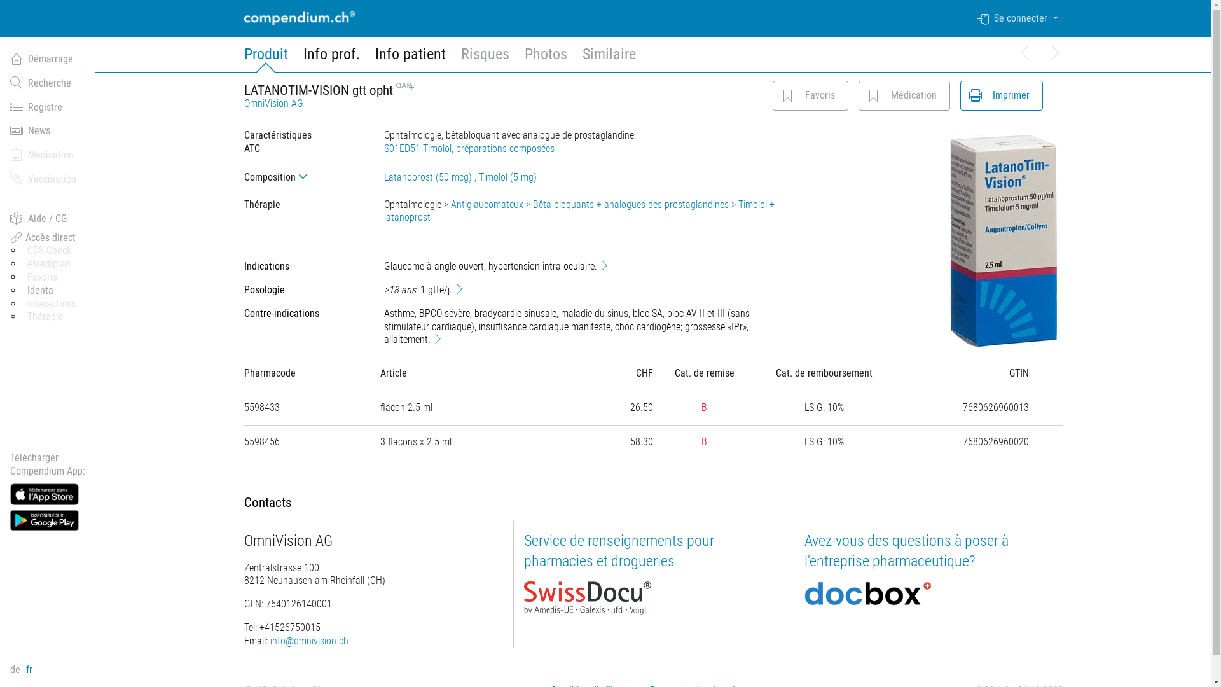  I want to click on Photos, so click(546, 59).